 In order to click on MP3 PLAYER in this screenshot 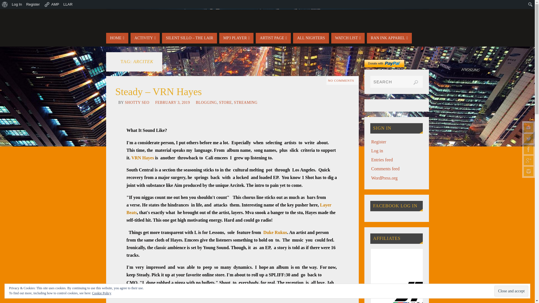, I will do `click(236, 38)`.